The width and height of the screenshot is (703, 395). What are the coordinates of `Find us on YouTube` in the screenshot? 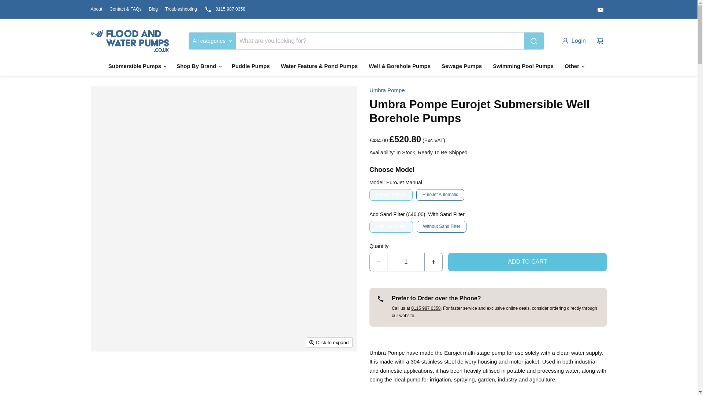 It's located at (600, 9).